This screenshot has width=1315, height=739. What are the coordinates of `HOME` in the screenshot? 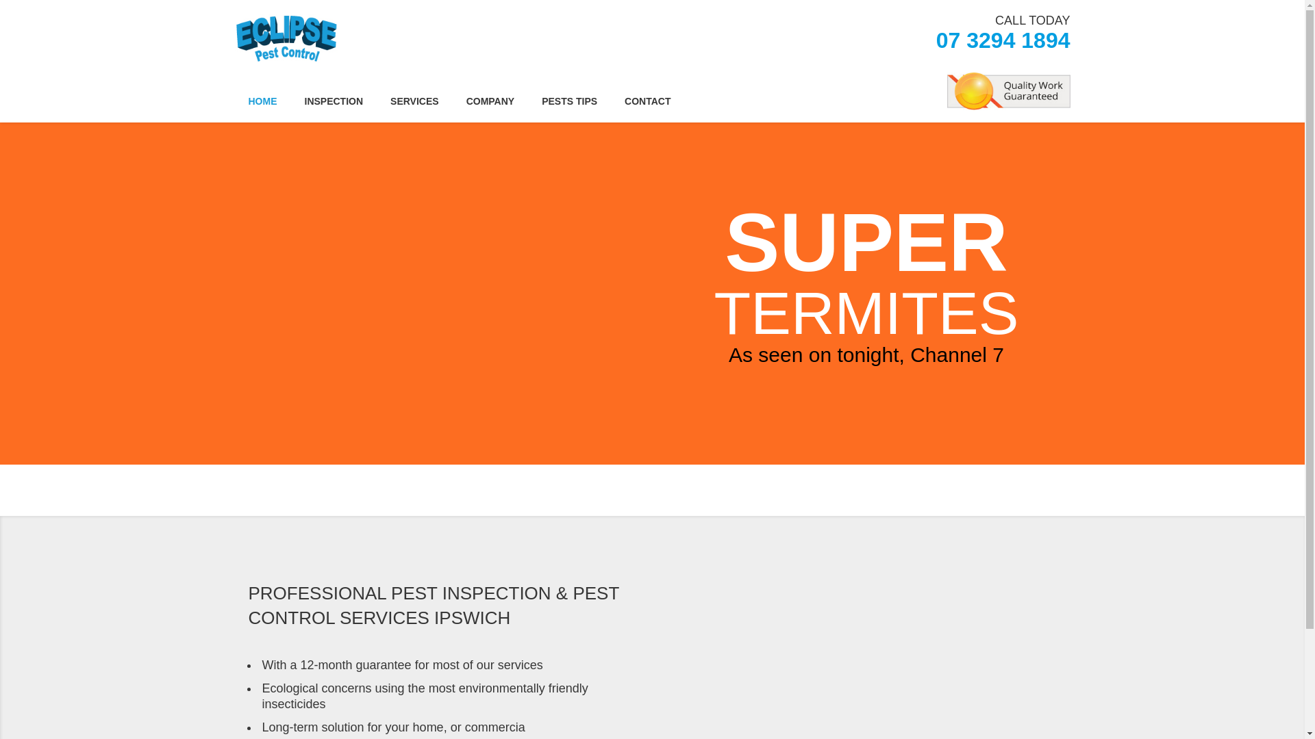 It's located at (262, 100).